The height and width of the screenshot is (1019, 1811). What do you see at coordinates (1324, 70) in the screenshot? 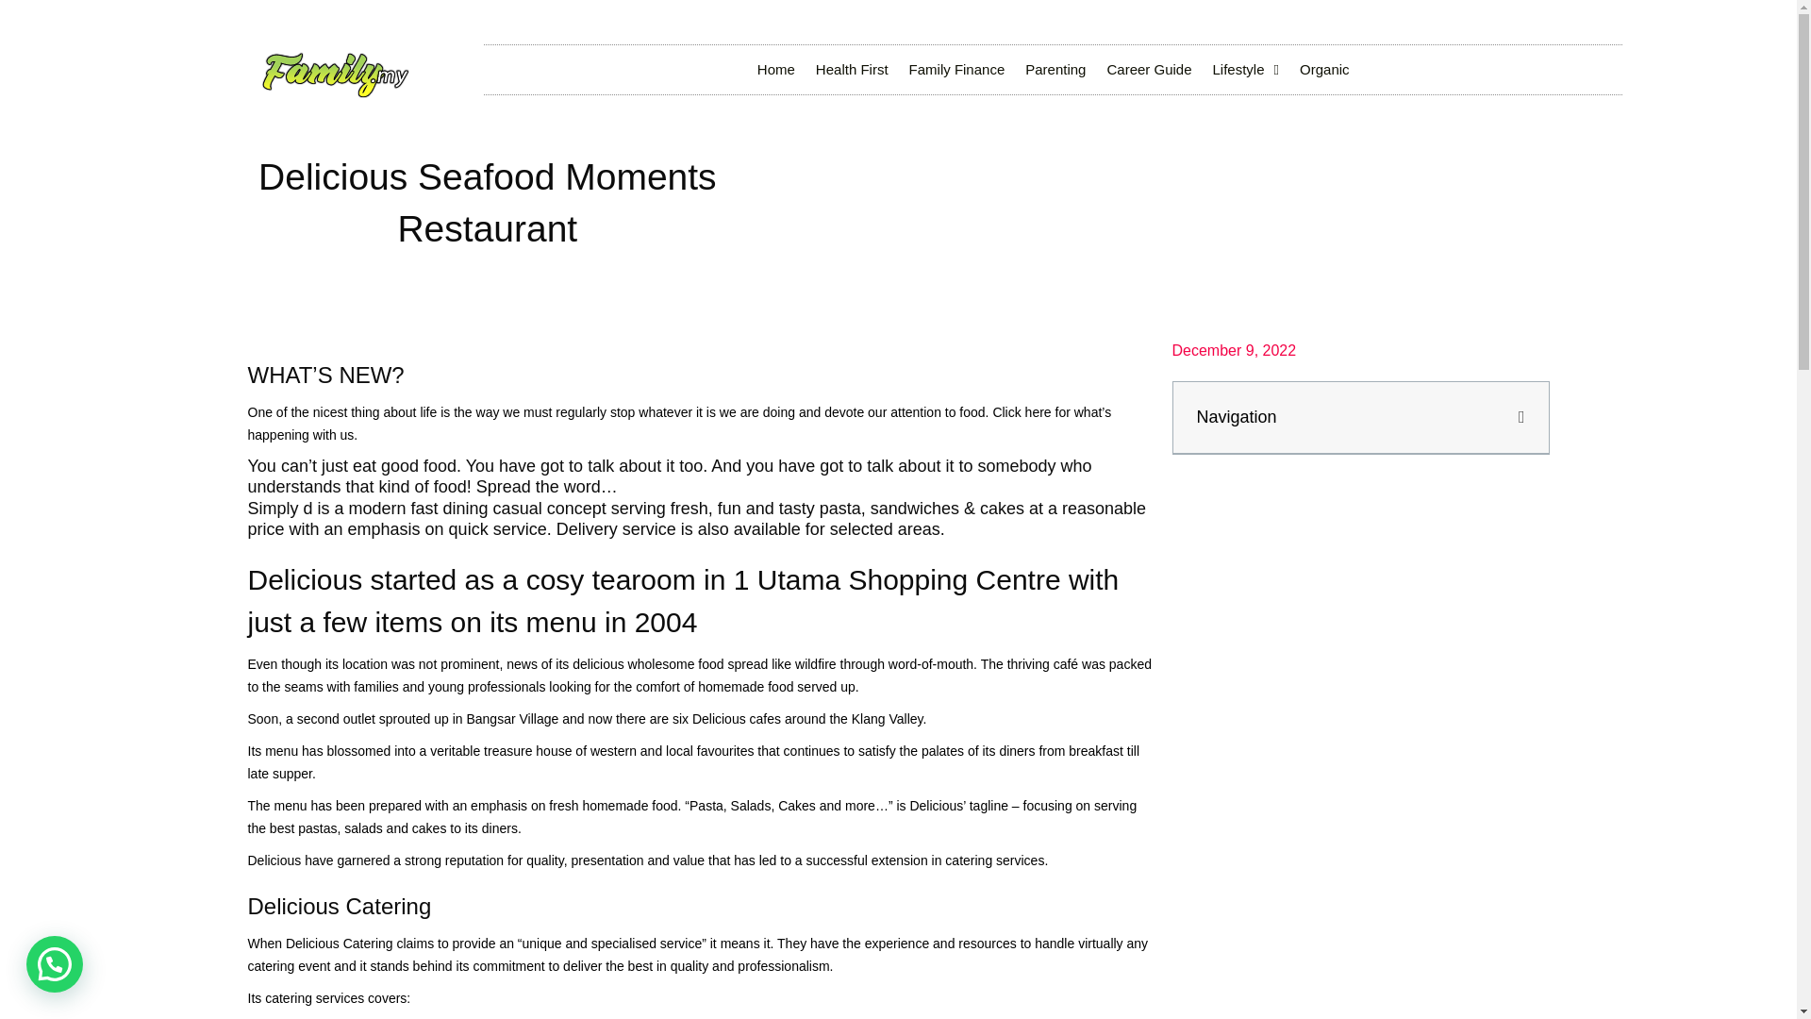
I see `Organic` at bounding box center [1324, 70].